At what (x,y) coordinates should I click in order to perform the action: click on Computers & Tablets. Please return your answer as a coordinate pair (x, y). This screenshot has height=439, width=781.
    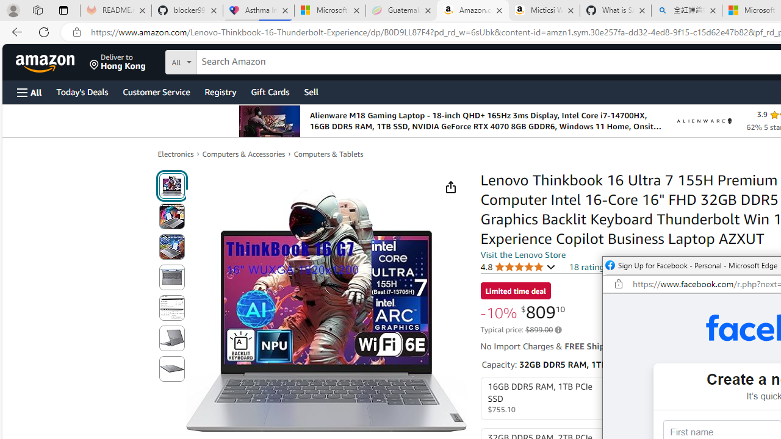
    Looking at the image, I should click on (328, 154).